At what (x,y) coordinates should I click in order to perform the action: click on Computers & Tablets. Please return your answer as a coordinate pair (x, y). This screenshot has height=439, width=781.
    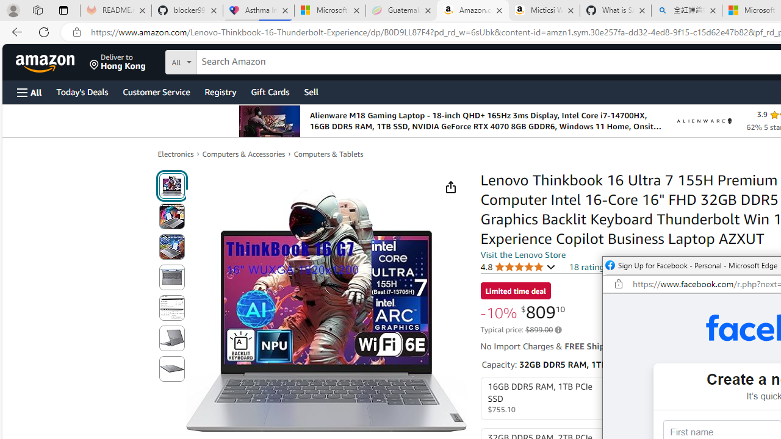
    Looking at the image, I should click on (328, 154).